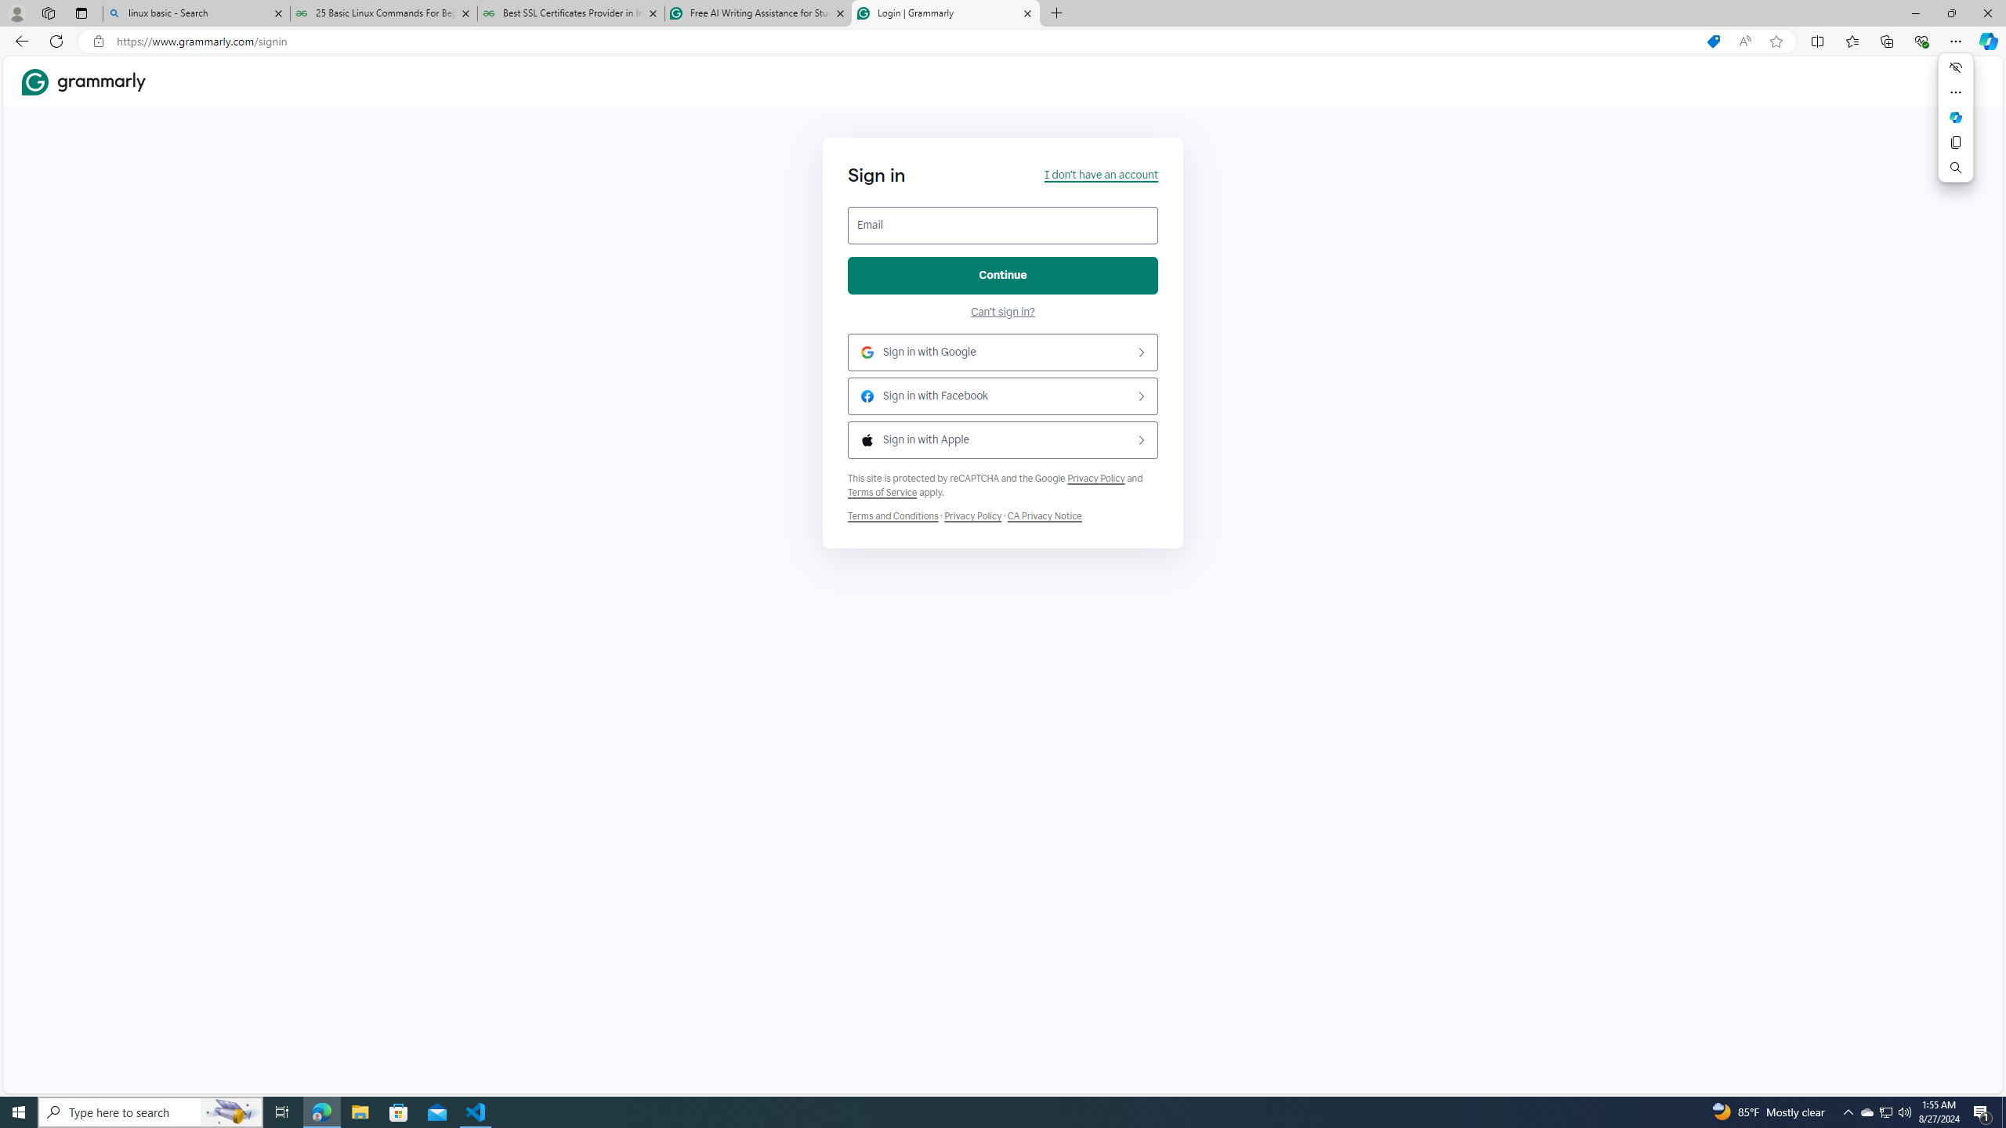  I want to click on Google Privacy Policy, so click(1095, 478).